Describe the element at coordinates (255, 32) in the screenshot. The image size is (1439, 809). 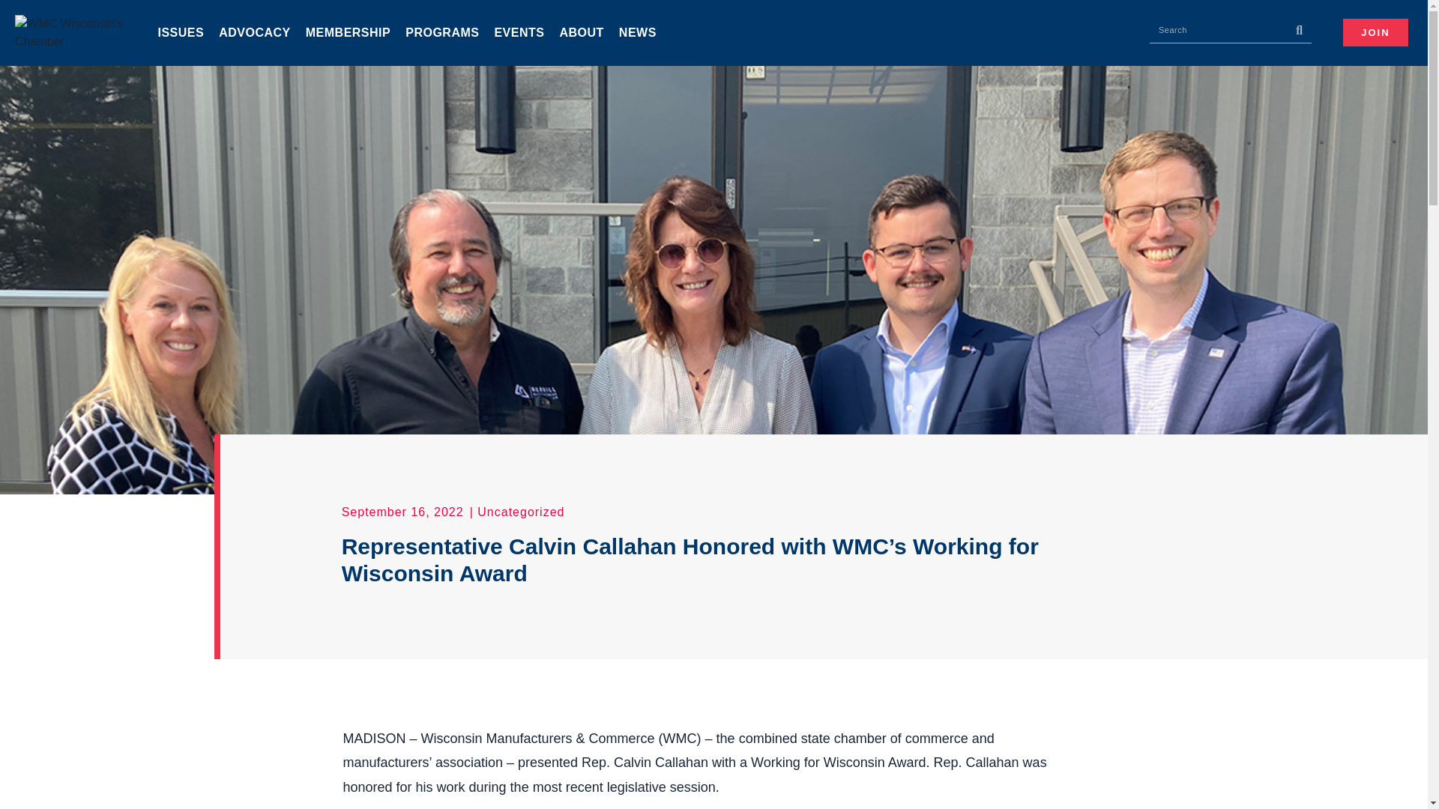
I see `ADVOCACY` at that location.